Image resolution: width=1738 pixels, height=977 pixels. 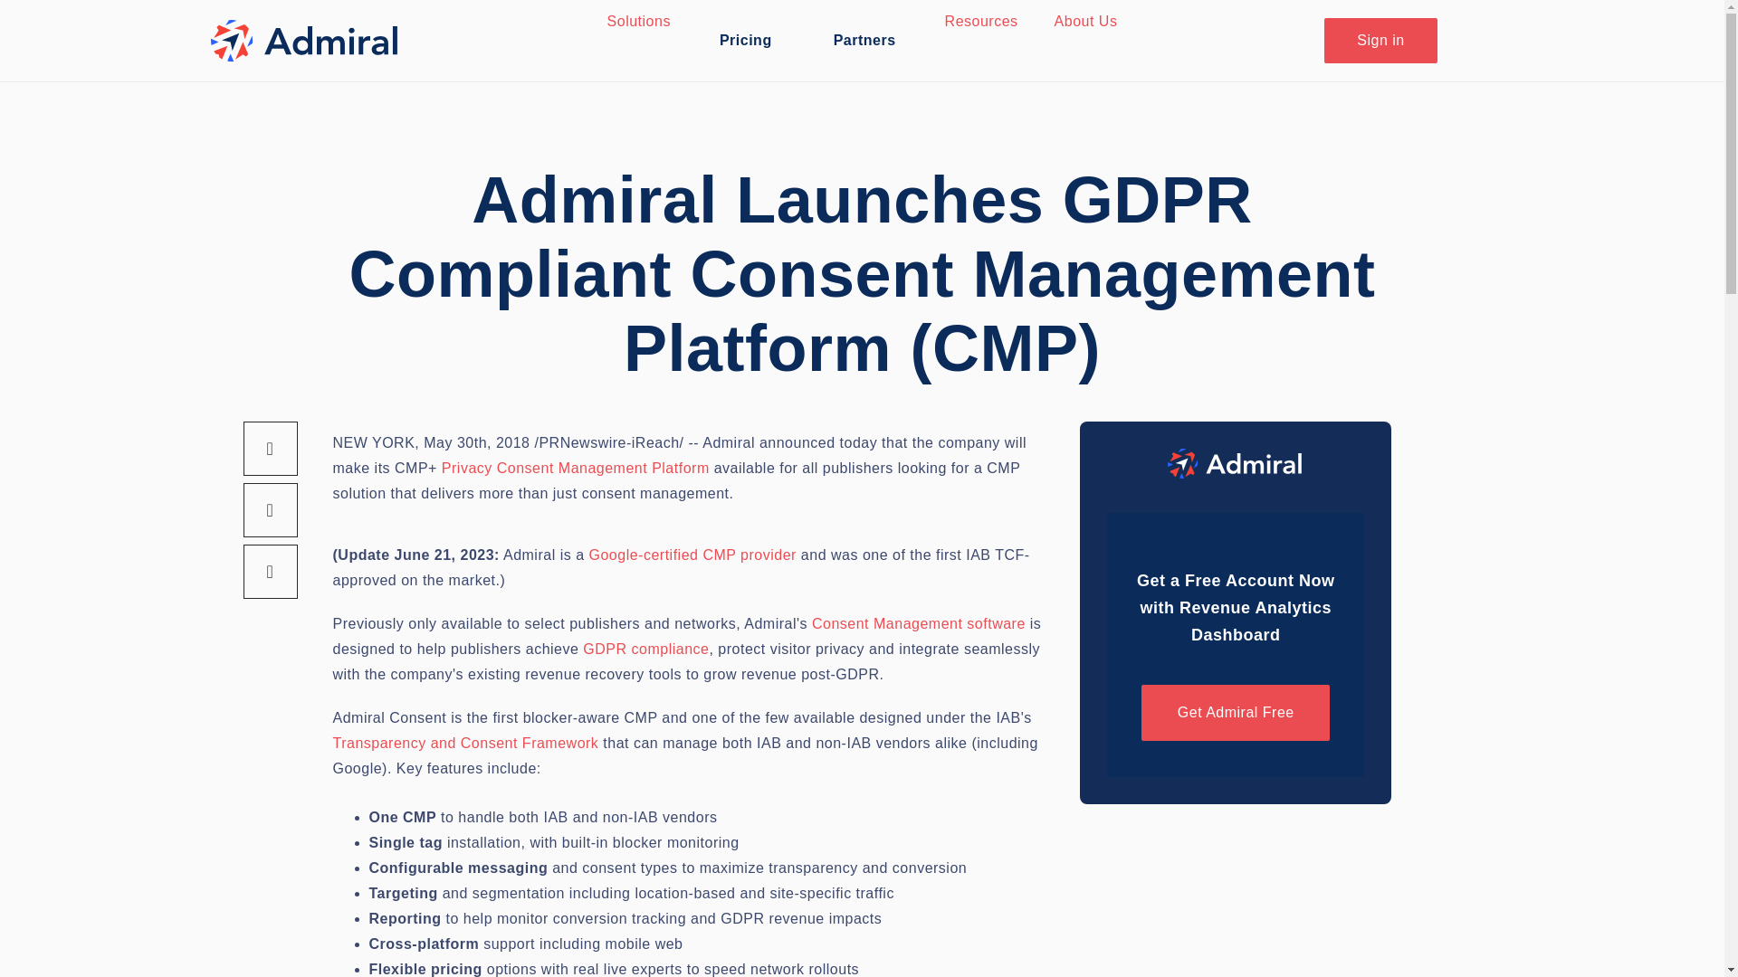 I want to click on GDPR compliance, so click(x=645, y=648).